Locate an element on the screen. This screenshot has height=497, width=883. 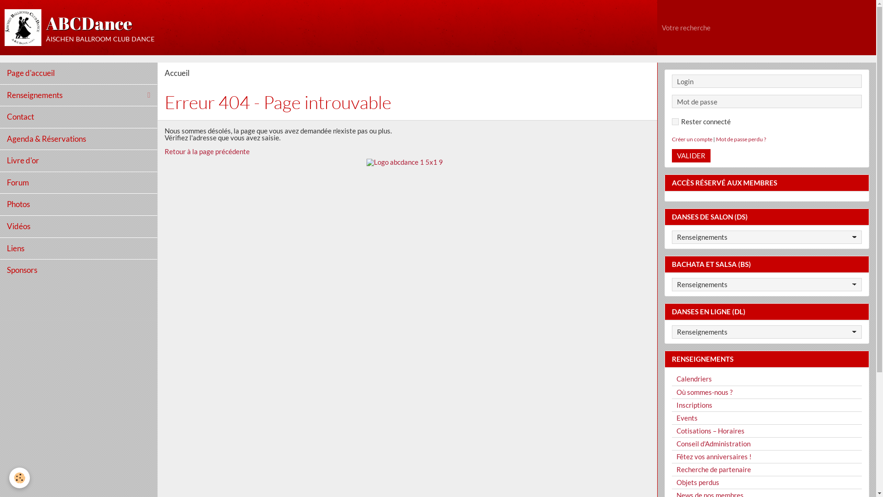
DANSES EN LIGNE (DL) is located at coordinates (767, 312).